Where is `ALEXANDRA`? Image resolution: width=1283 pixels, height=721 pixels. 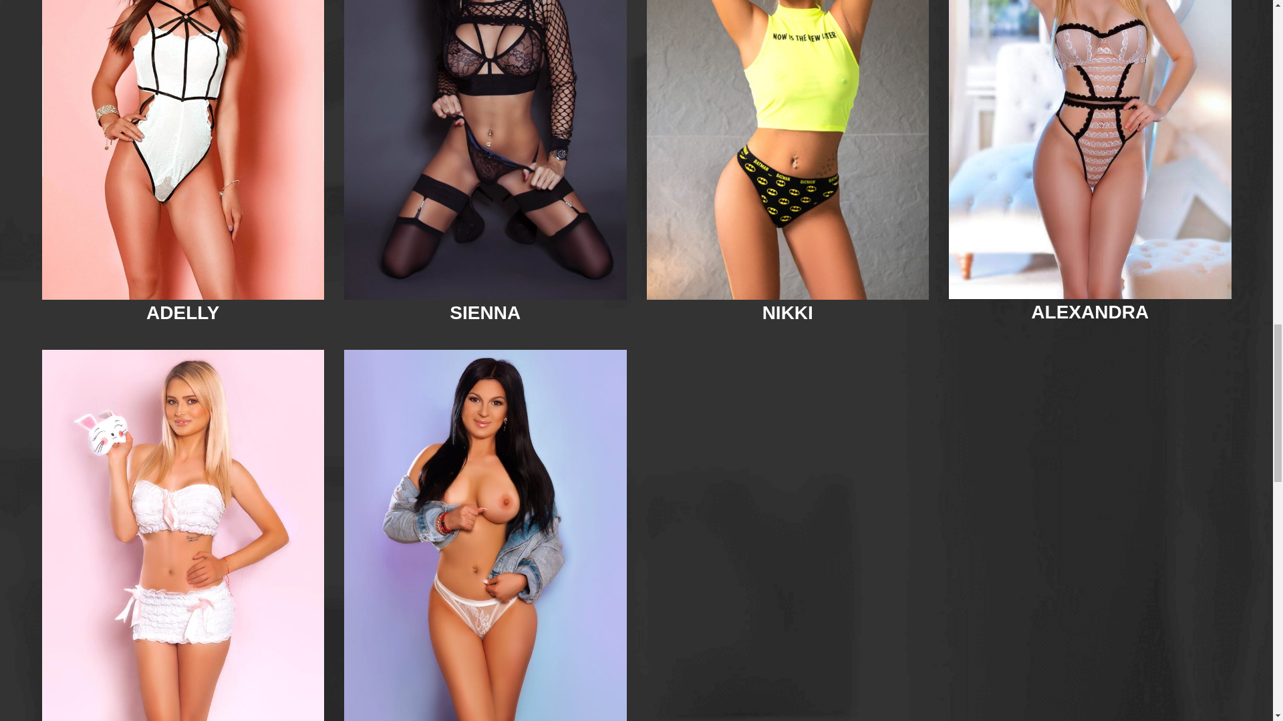
ALEXANDRA is located at coordinates (1089, 312).